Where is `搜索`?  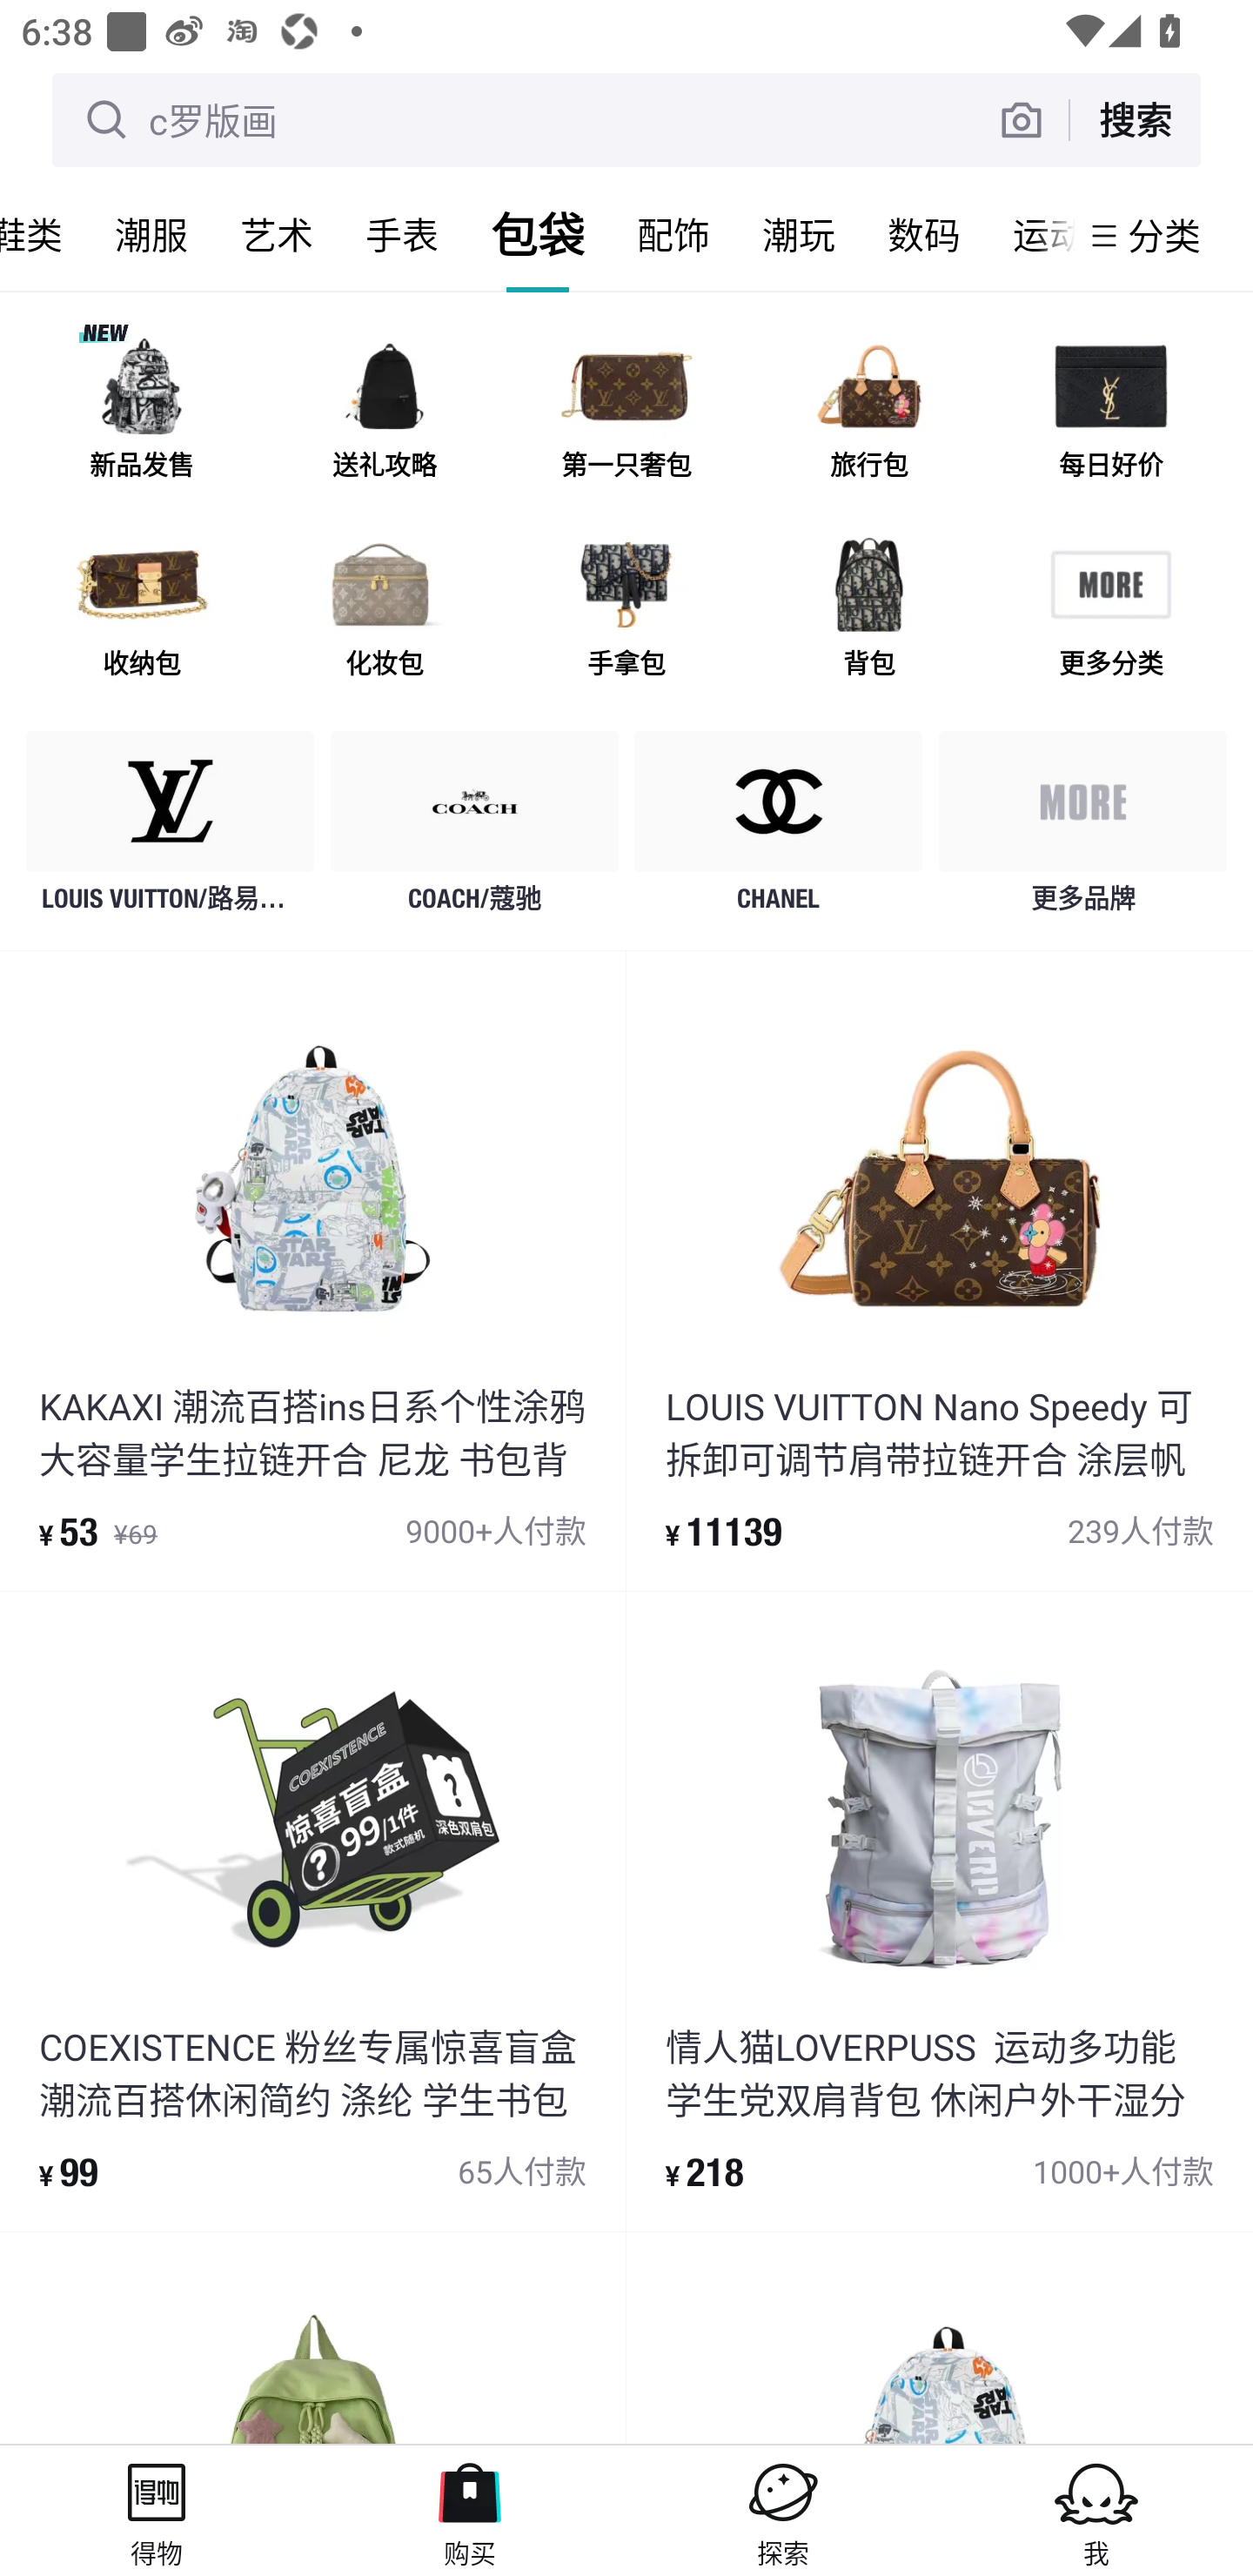 搜索 is located at coordinates (1135, 119).